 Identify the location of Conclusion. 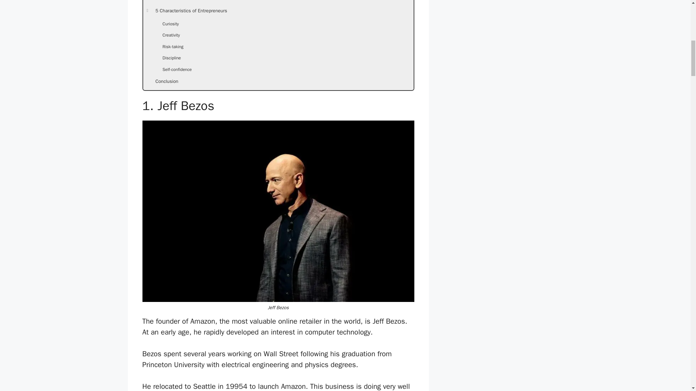
(278, 83).